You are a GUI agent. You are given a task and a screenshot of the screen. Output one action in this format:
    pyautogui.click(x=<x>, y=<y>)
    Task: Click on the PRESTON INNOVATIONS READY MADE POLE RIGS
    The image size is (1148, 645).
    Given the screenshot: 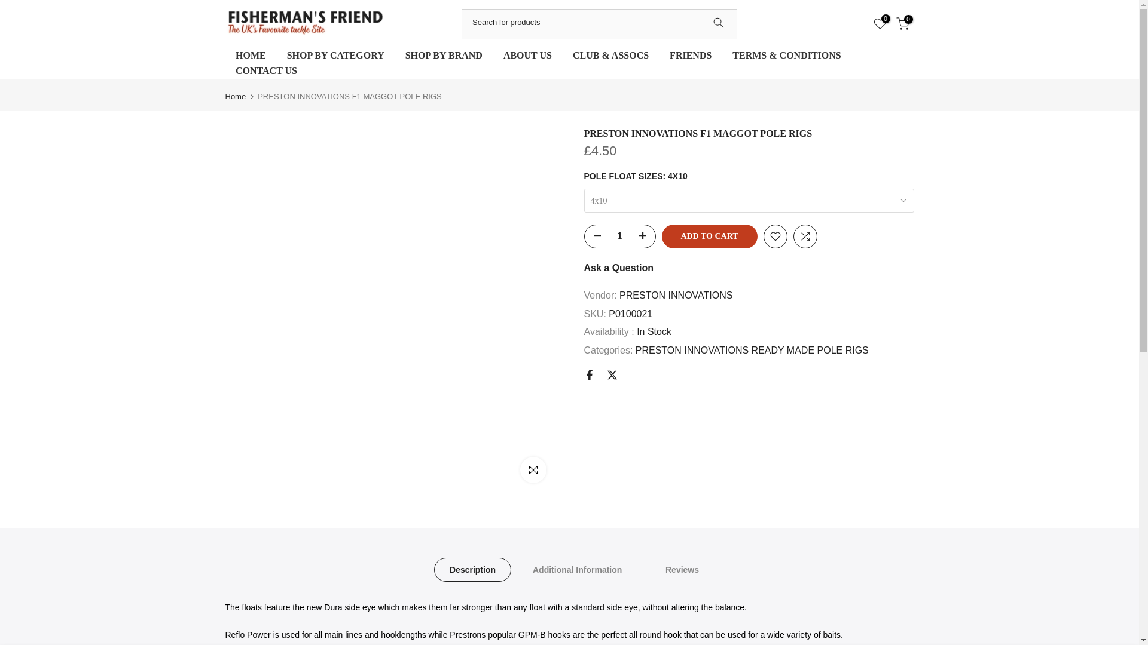 What is the action you would take?
    pyautogui.click(x=752, y=350)
    